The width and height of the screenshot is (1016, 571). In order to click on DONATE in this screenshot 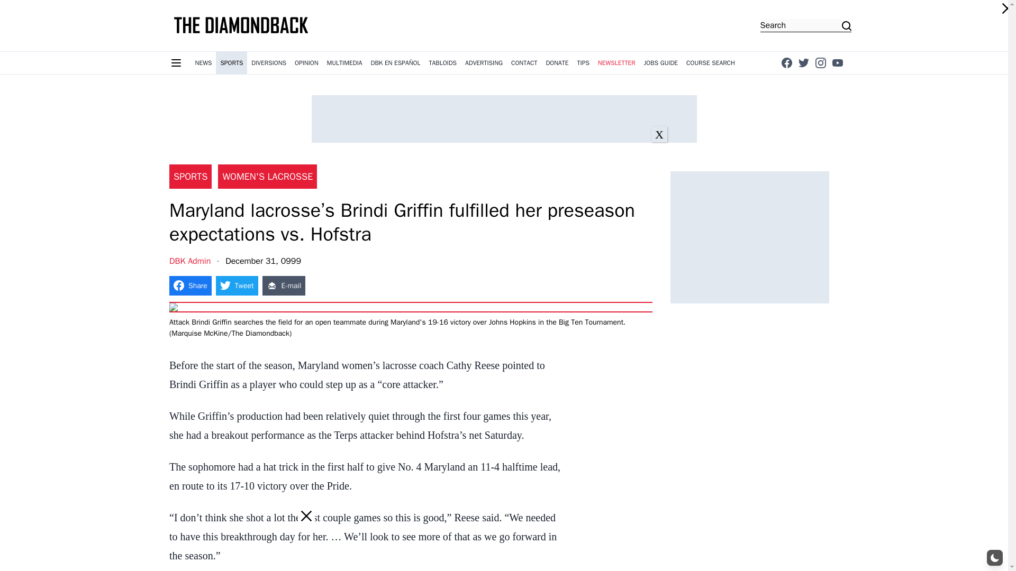, I will do `click(557, 63)`.